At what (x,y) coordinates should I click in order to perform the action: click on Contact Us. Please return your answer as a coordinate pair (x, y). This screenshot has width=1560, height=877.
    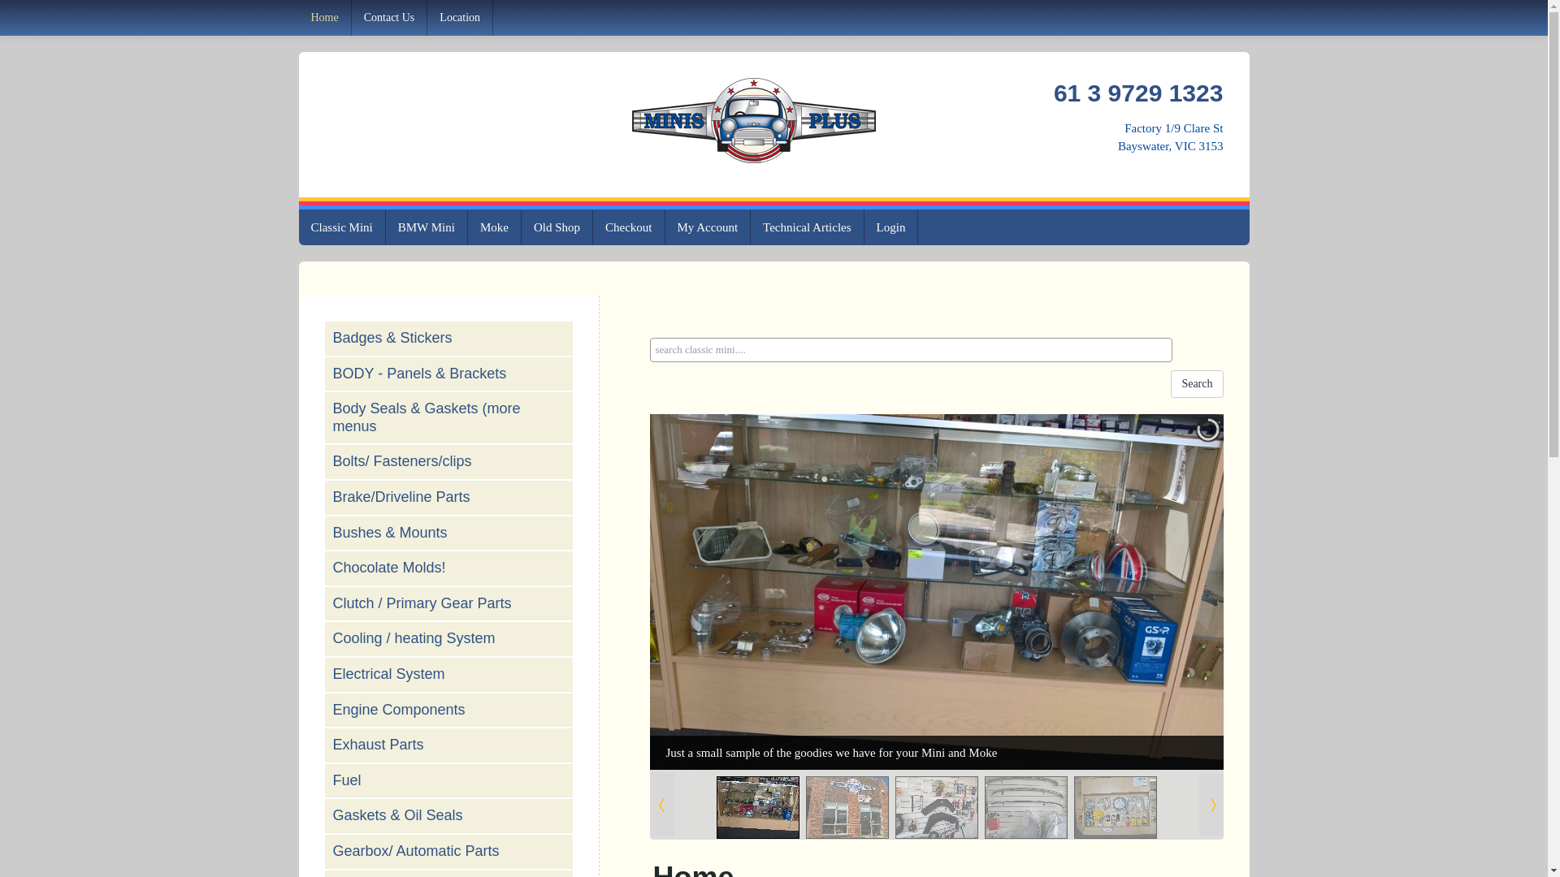
    Looking at the image, I should click on (390, 18).